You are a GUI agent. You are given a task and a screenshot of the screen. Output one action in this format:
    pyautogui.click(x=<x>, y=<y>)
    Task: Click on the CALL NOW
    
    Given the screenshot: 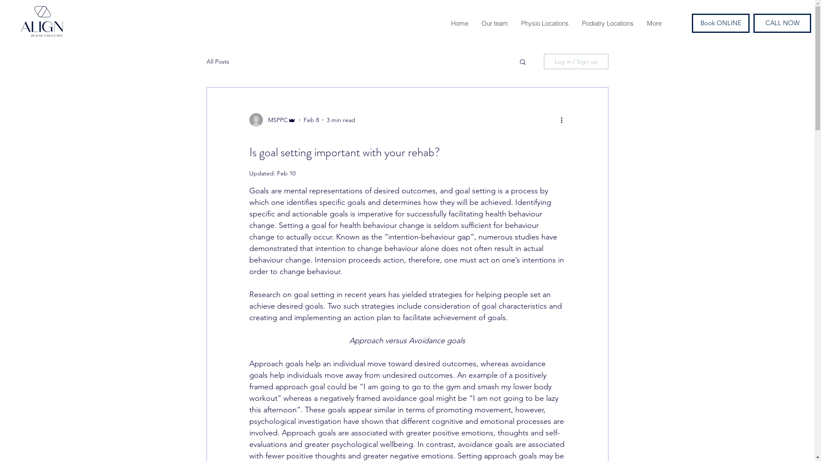 What is the action you would take?
    pyautogui.click(x=783, y=23)
    